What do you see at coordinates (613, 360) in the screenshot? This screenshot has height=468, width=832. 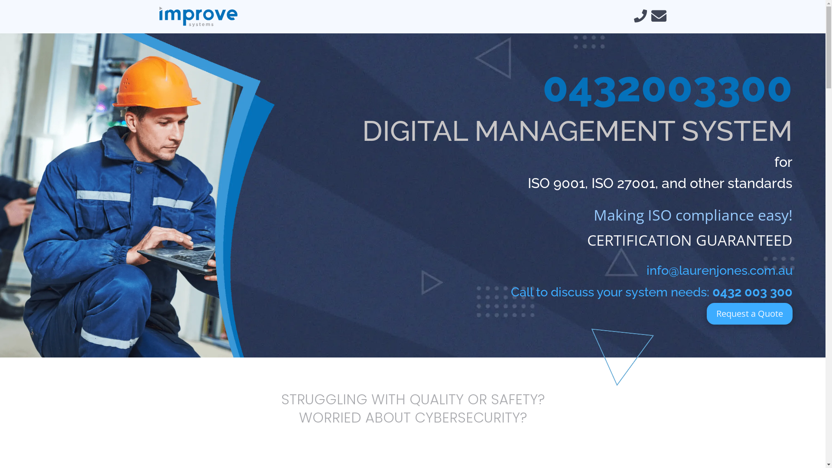 I see `triangle` at bounding box center [613, 360].